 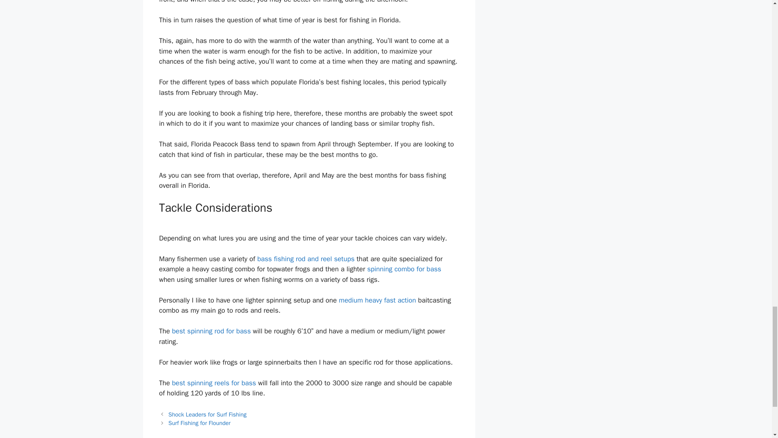 I want to click on bass fishing rod and reel setups, so click(x=306, y=259).